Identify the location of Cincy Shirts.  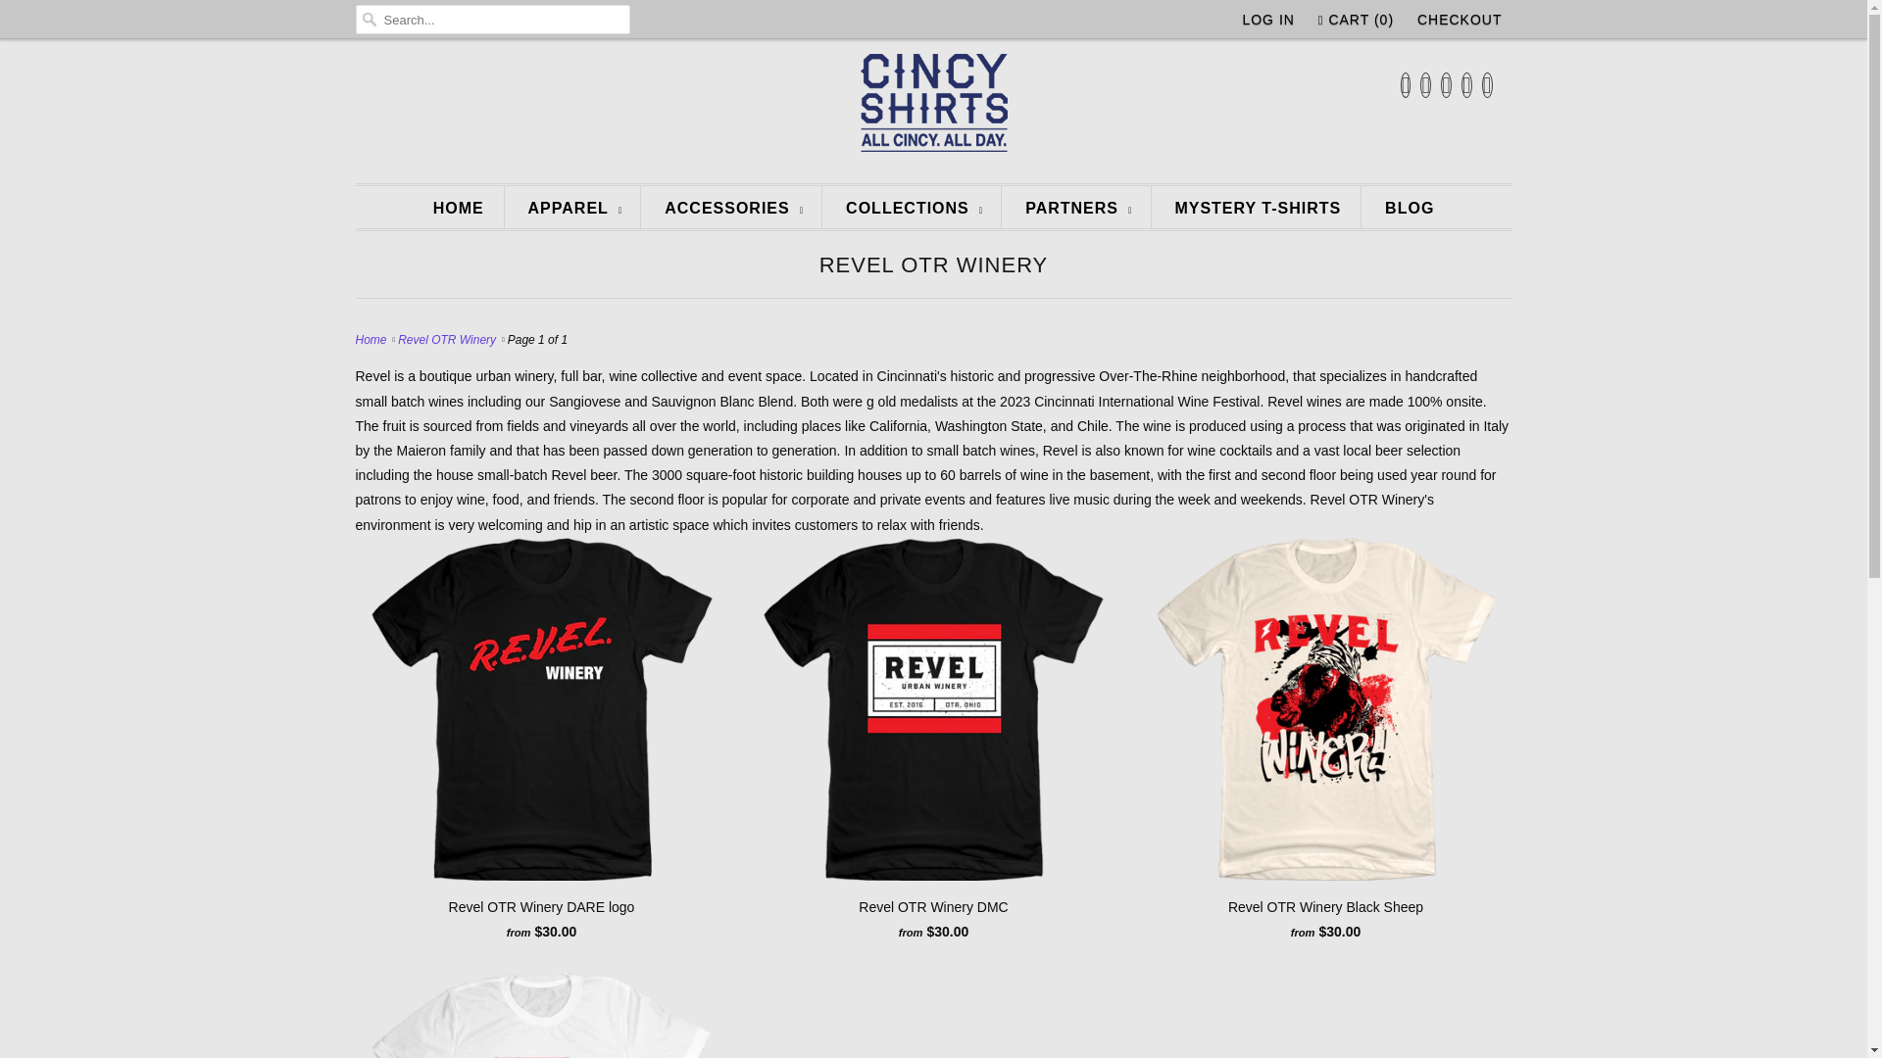
(372, 340).